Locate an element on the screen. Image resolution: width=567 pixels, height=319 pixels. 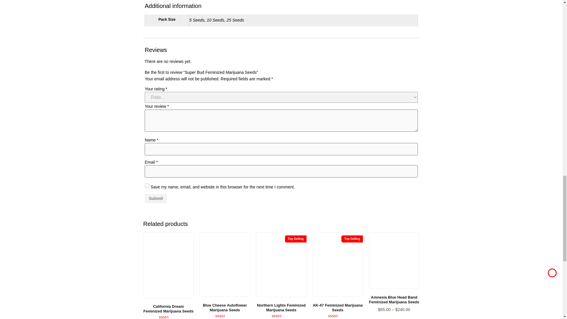
Amnesia Blue Head Band Feminized Marijuana Seeds is located at coordinates (394, 261).